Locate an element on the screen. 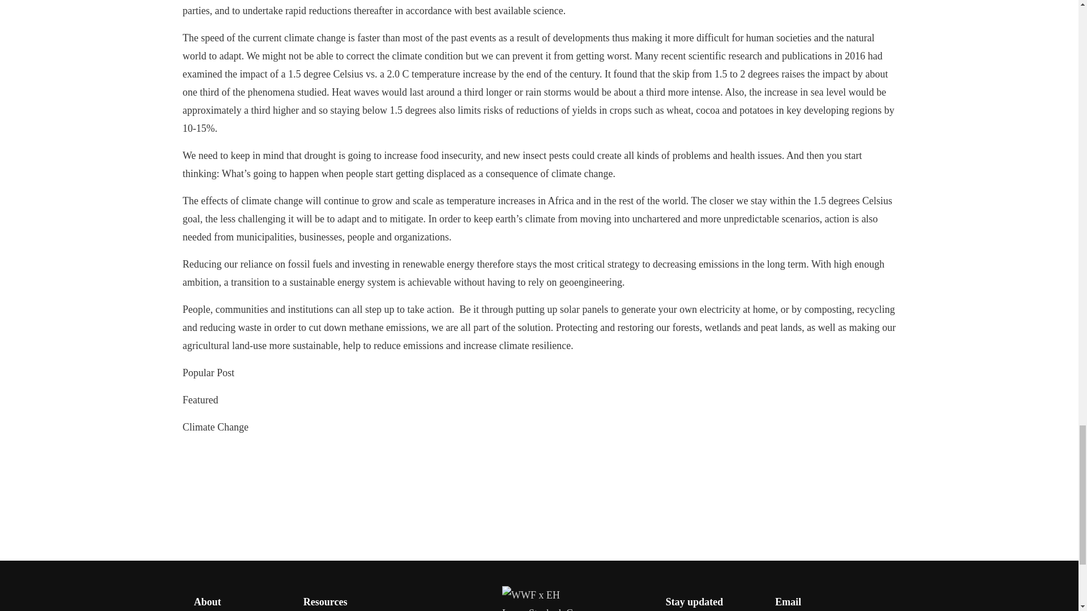  About is located at coordinates (207, 602).